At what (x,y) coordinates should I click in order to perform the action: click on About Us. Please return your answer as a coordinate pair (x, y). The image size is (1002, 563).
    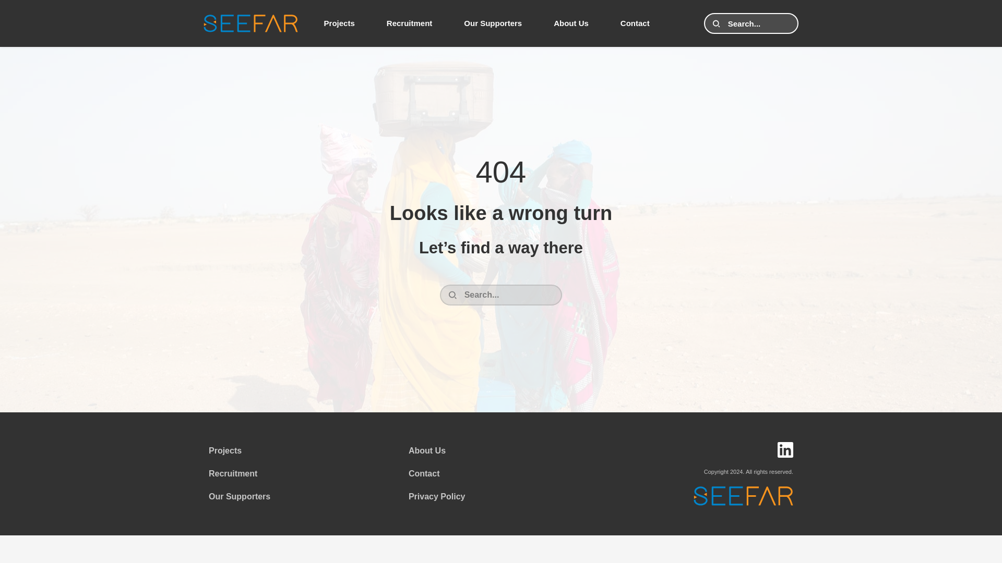
    Looking at the image, I should click on (427, 450).